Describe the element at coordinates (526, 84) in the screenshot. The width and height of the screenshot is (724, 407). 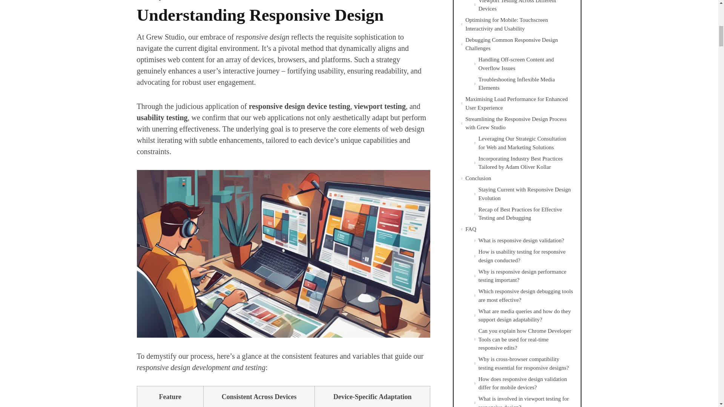
I see `Troubleshooting Inflexible Media Elements` at that location.